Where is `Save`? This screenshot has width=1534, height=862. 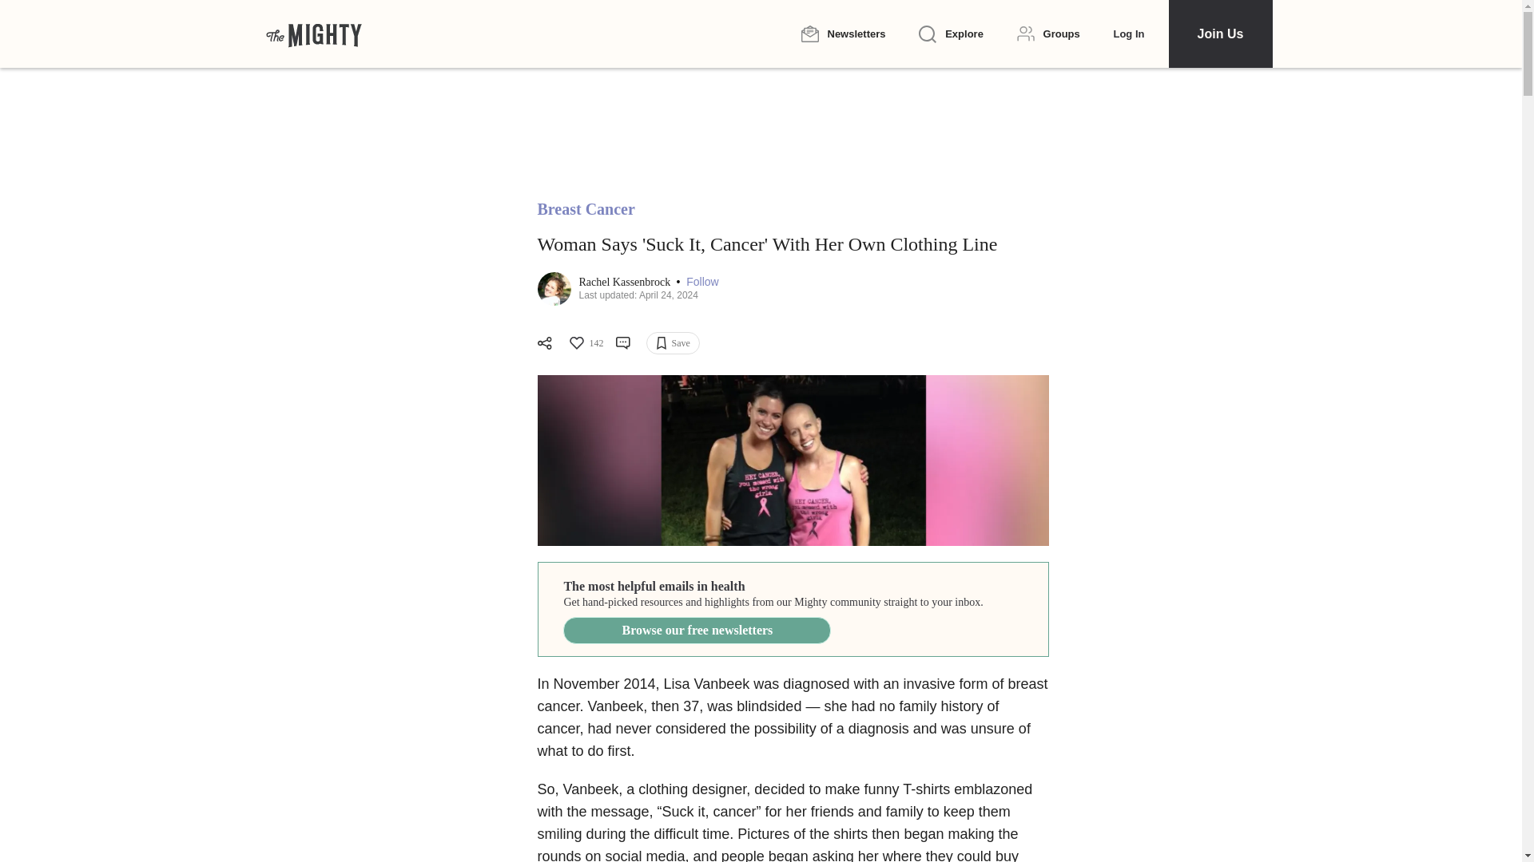 Save is located at coordinates (673, 342).